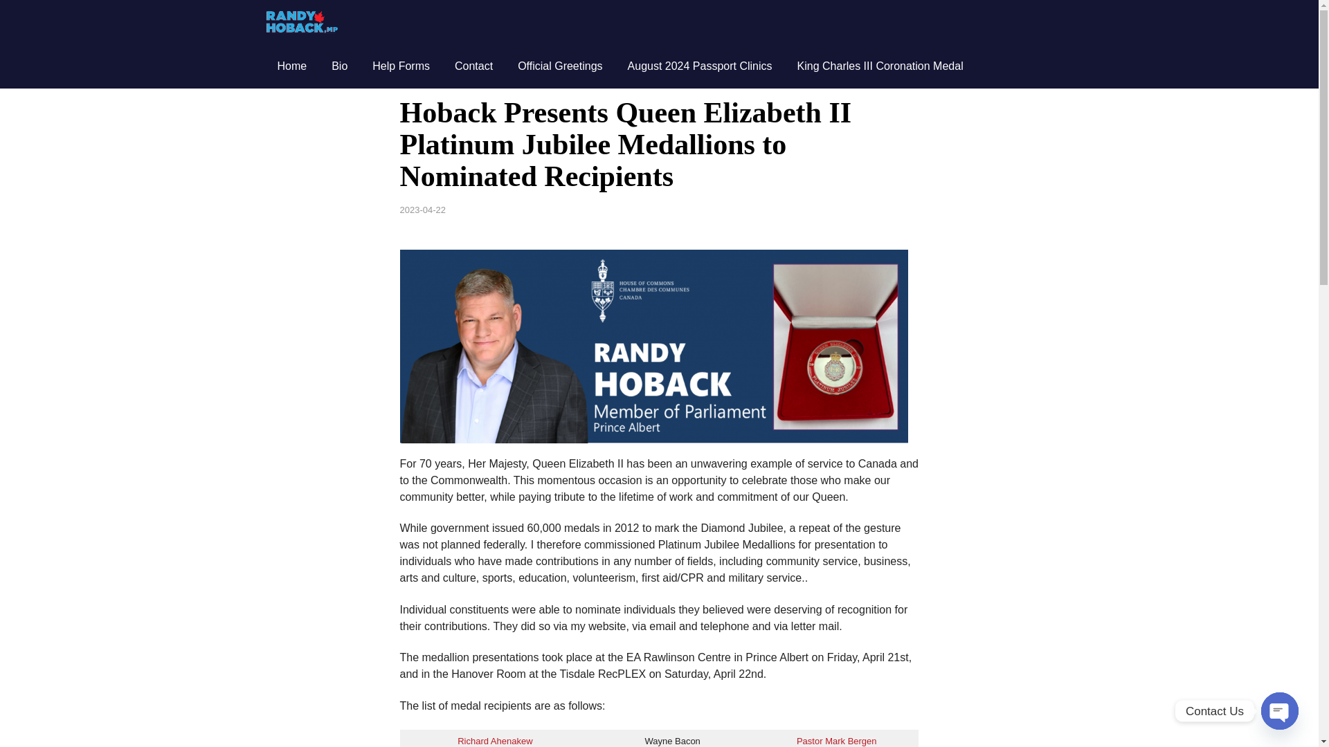 This screenshot has height=747, width=1329. What do you see at coordinates (339, 66) in the screenshot?
I see `Bio` at bounding box center [339, 66].